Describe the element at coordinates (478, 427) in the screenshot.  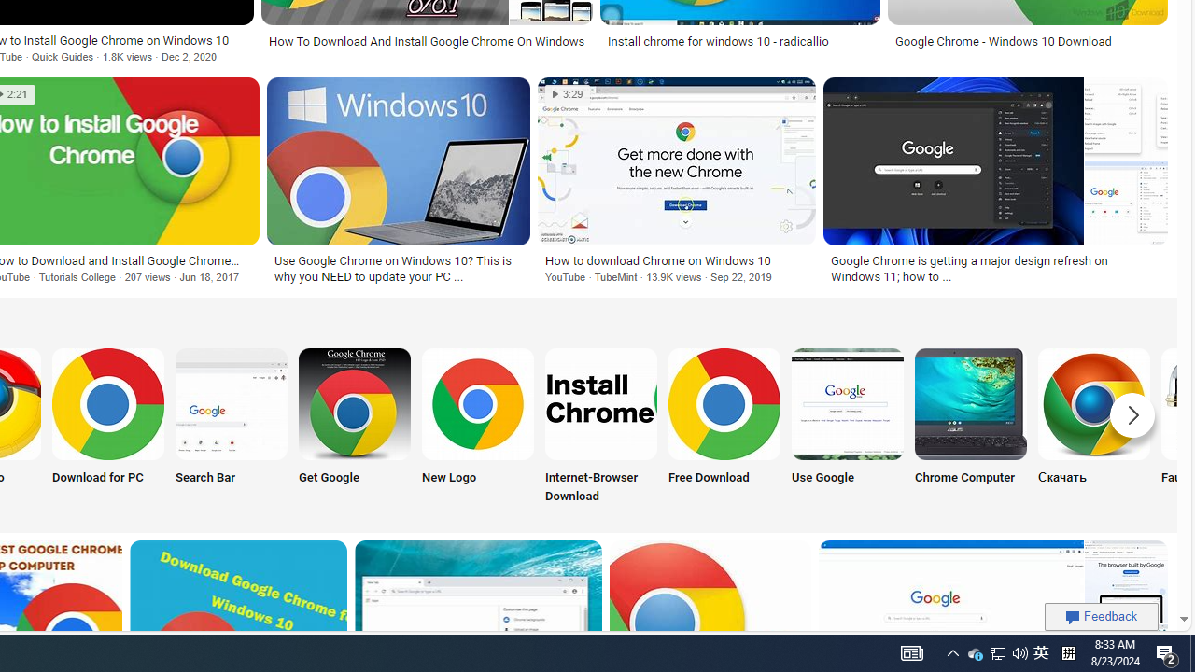
I see `Chrome New Logo New Logo` at that location.